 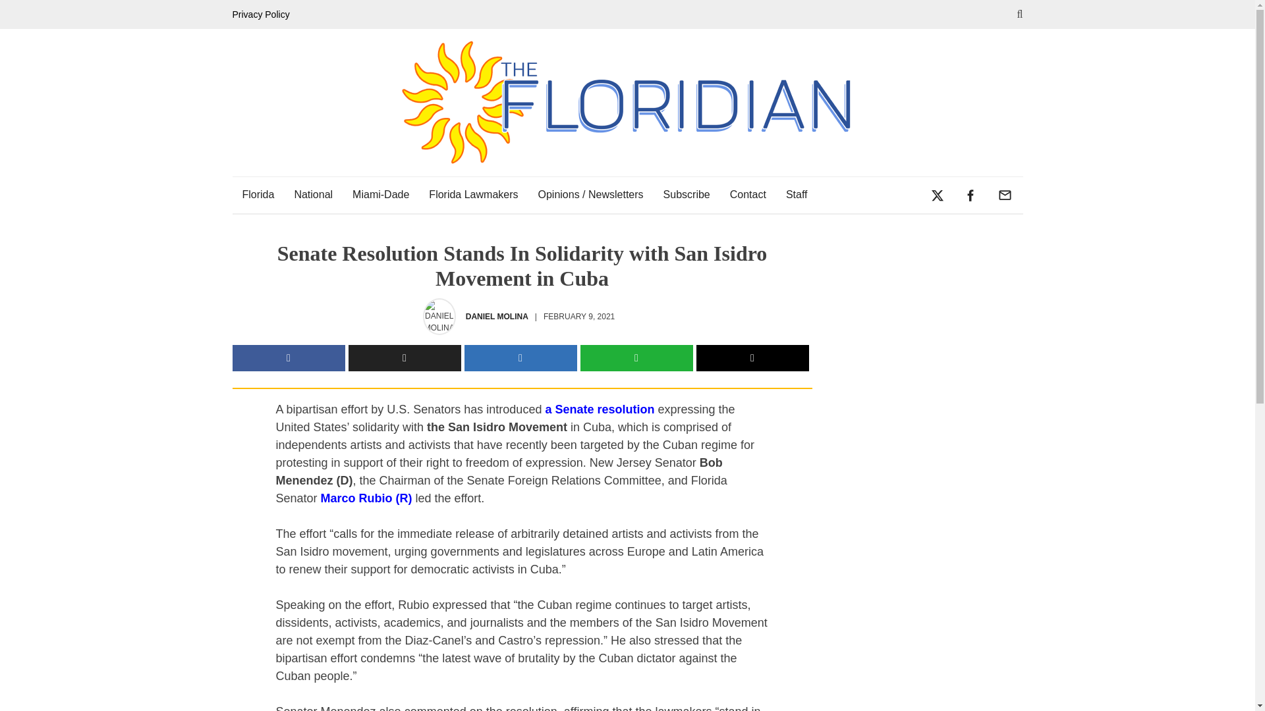 What do you see at coordinates (797, 194) in the screenshot?
I see `Staff` at bounding box center [797, 194].